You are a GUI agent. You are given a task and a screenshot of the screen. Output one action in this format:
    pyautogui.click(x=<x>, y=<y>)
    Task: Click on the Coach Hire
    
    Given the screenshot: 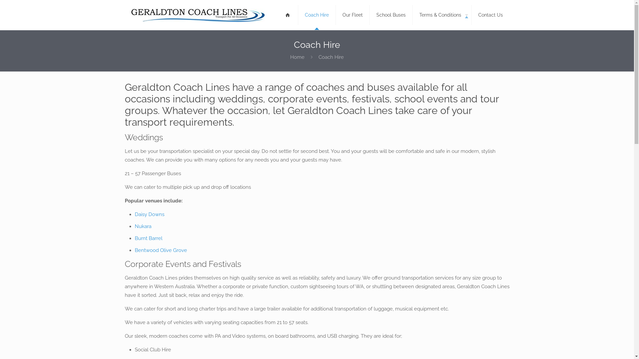 What is the action you would take?
    pyautogui.click(x=317, y=15)
    